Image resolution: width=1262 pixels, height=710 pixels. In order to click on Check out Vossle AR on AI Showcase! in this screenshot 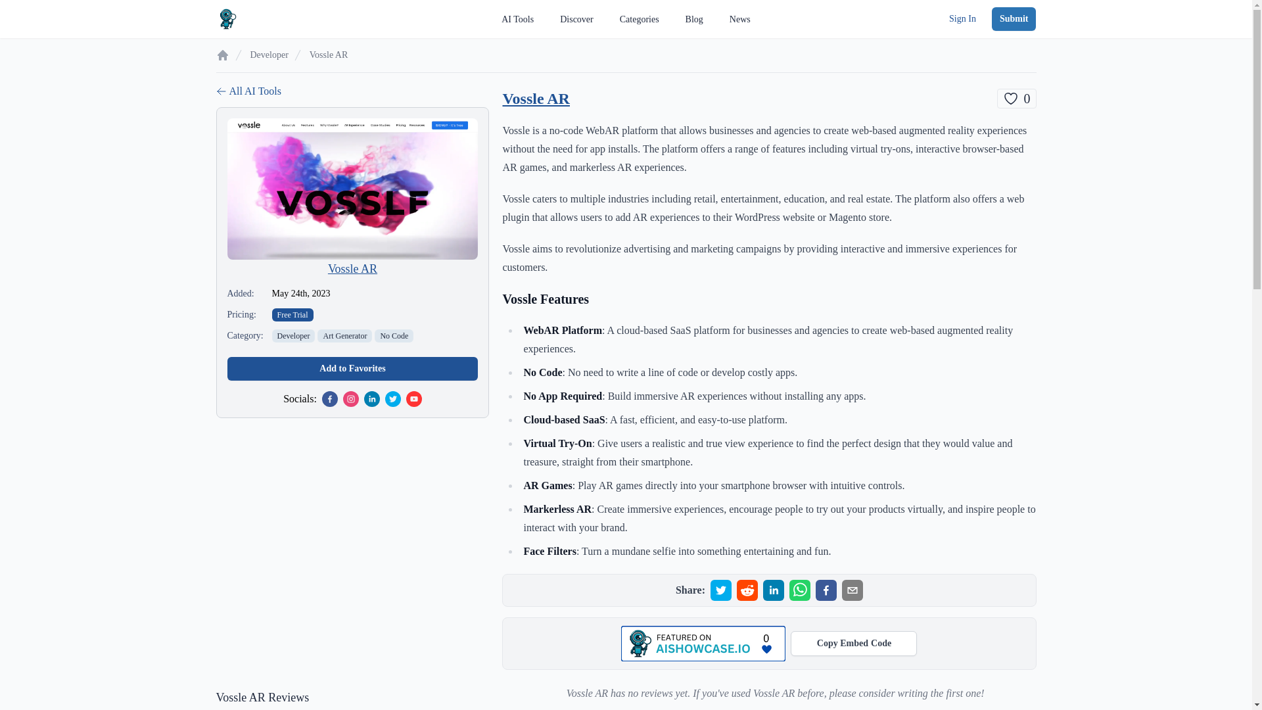, I will do `click(854, 643)`.